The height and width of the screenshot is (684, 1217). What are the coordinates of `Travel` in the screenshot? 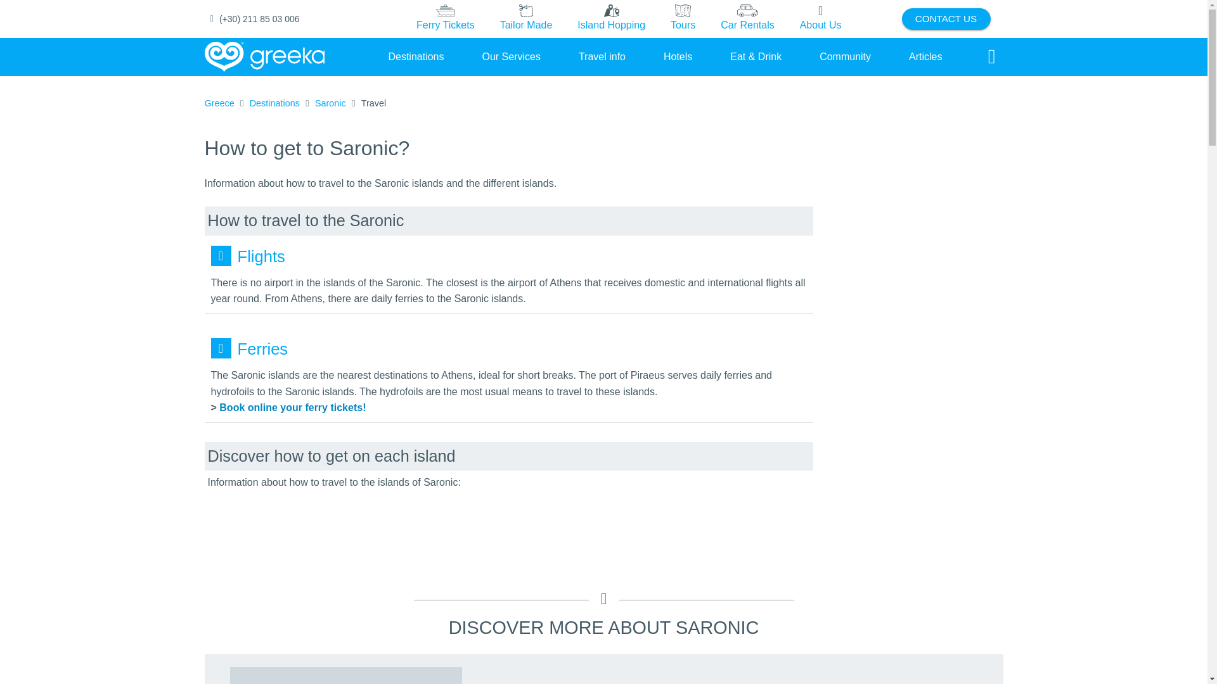 It's located at (373, 103).